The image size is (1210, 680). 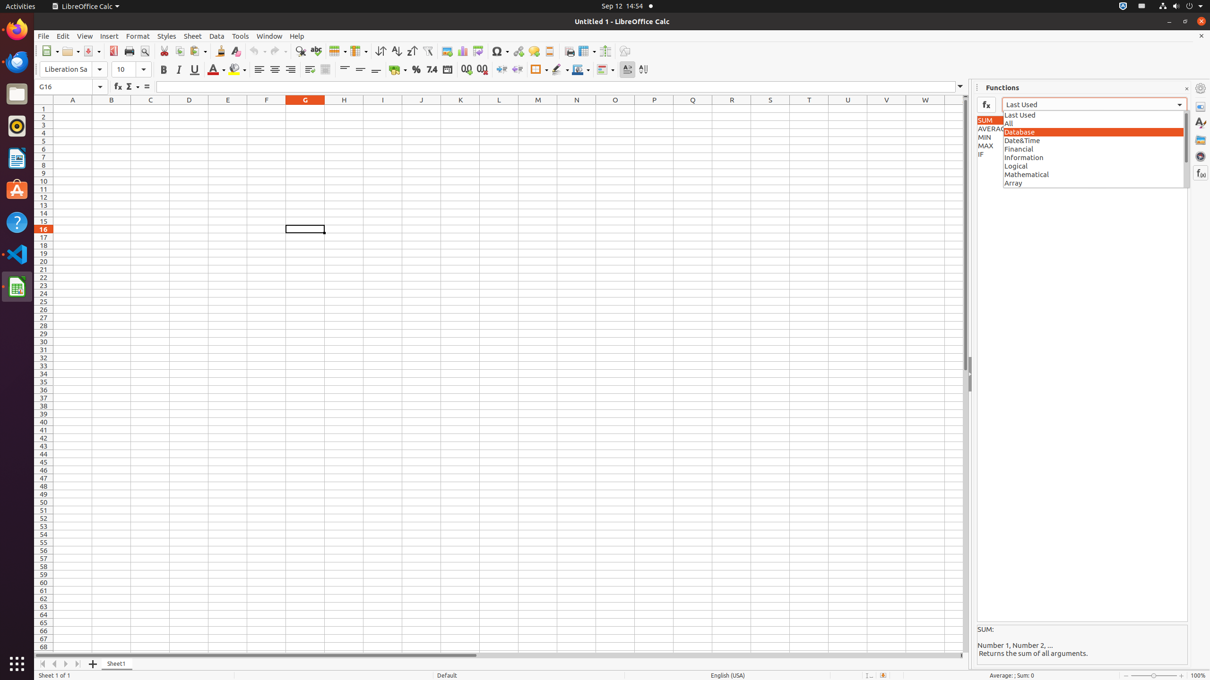 I want to click on Tools, so click(x=241, y=36).